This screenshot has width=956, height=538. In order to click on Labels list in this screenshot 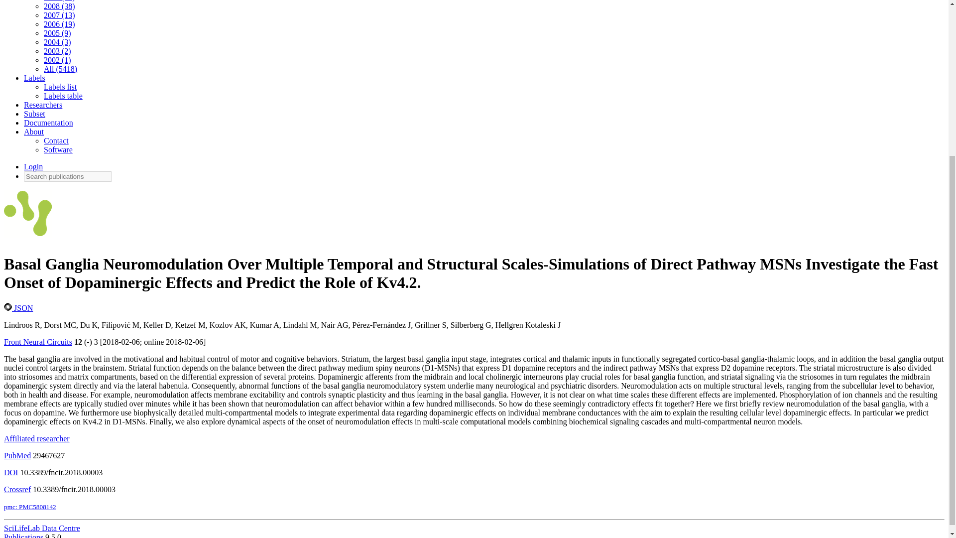, I will do `click(60, 87)`.